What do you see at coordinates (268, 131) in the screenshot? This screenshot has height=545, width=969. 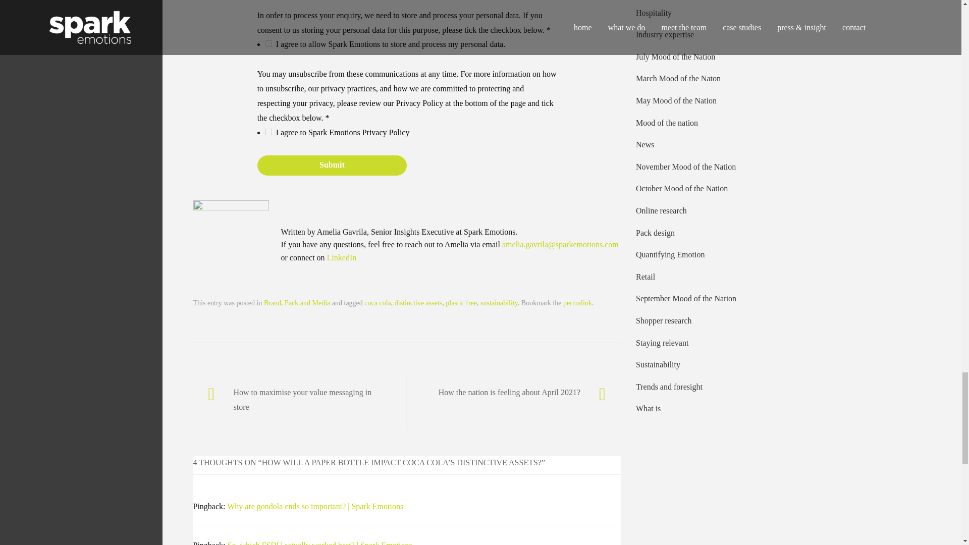 I see `I agree to Spark Emotions Privacy Policy` at bounding box center [268, 131].